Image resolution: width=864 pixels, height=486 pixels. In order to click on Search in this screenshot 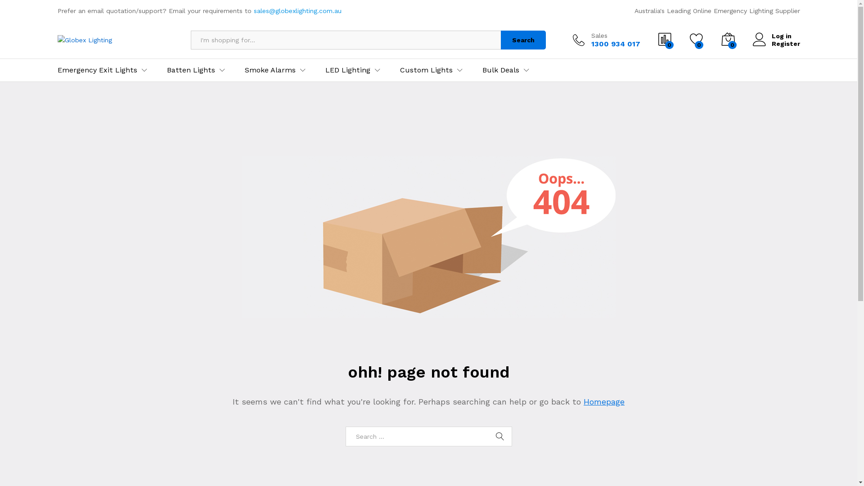, I will do `click(500, 436)`.